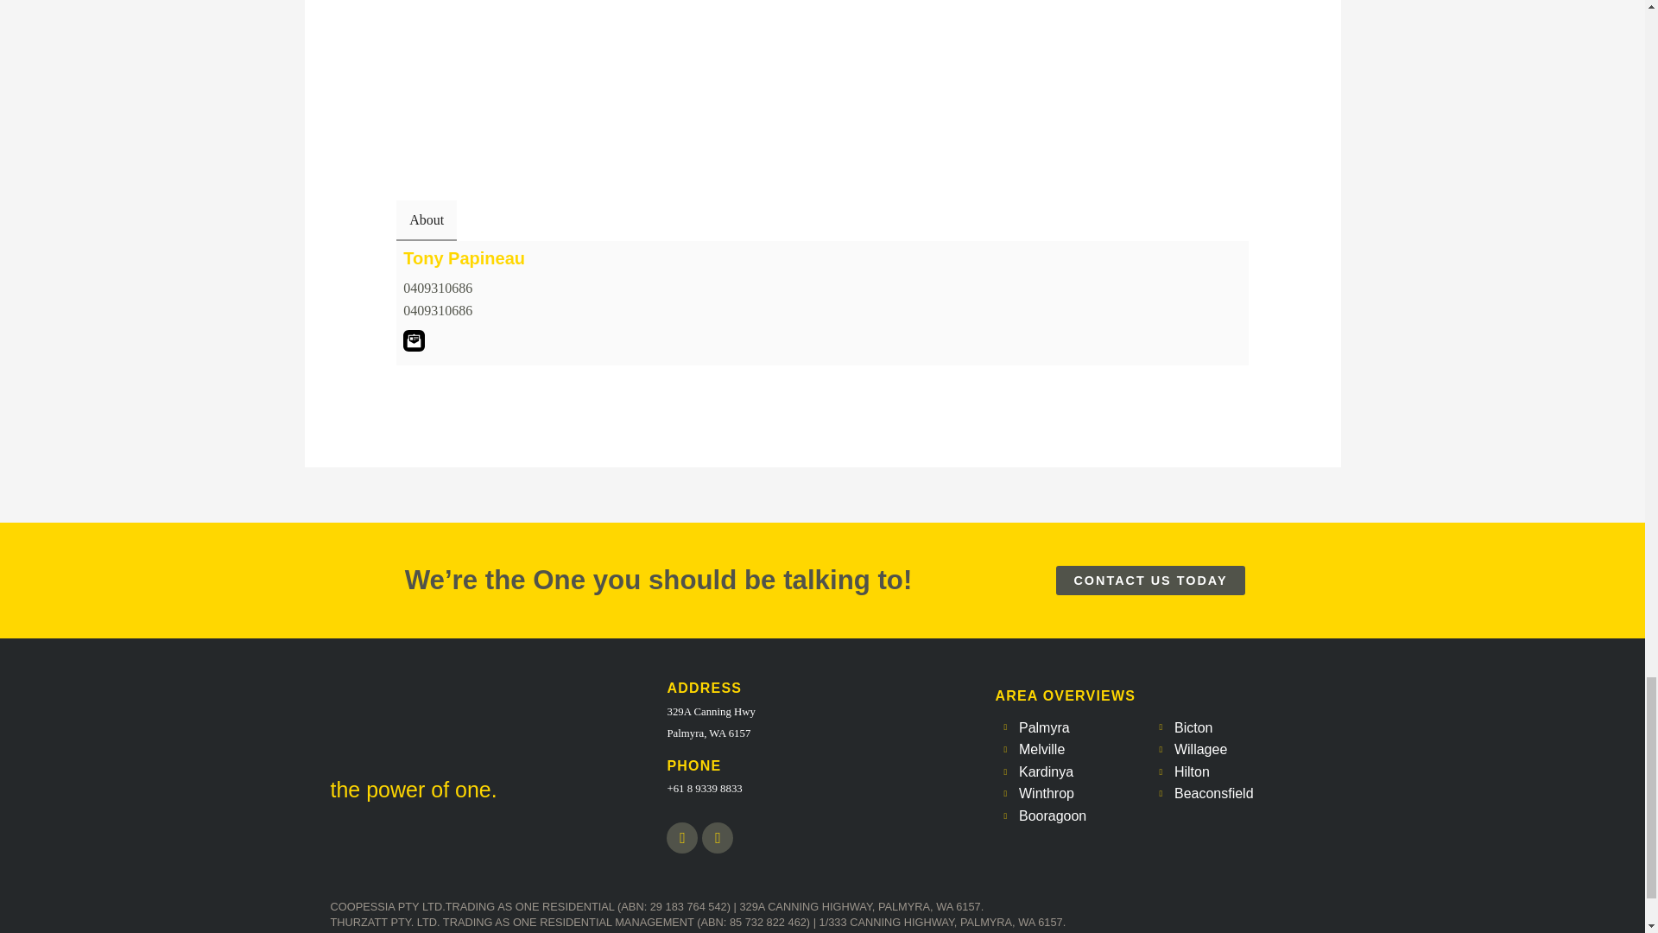  Describe the element at coordinates (413, 340) in the screenshot. I see `Contact Tony Papineau by Email` at that location.